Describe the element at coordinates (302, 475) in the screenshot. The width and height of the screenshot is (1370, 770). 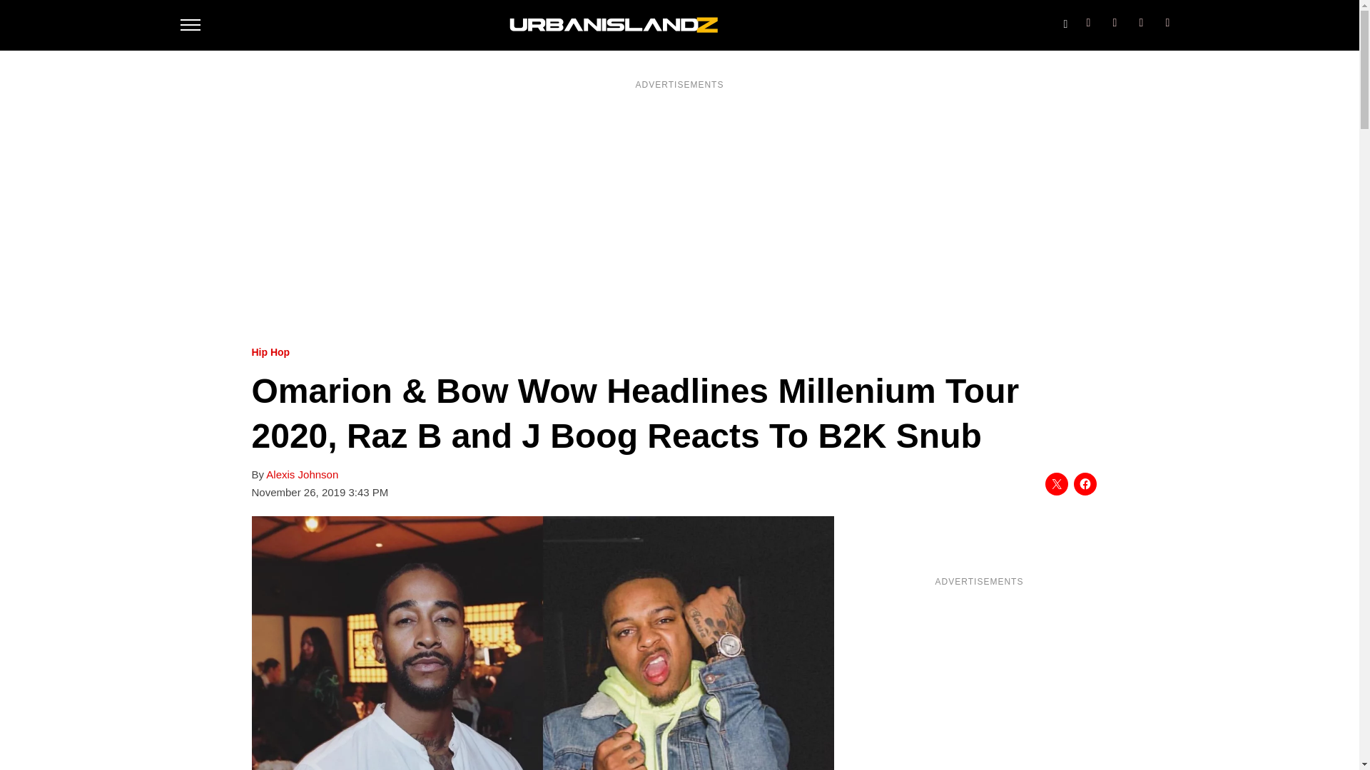
I see `Alexis Johnson` at that location.